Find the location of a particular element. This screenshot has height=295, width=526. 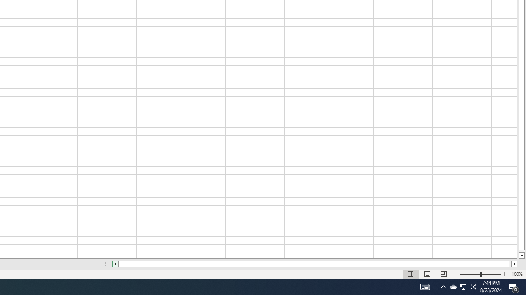

Zoom is located at coordinates (480, 274).